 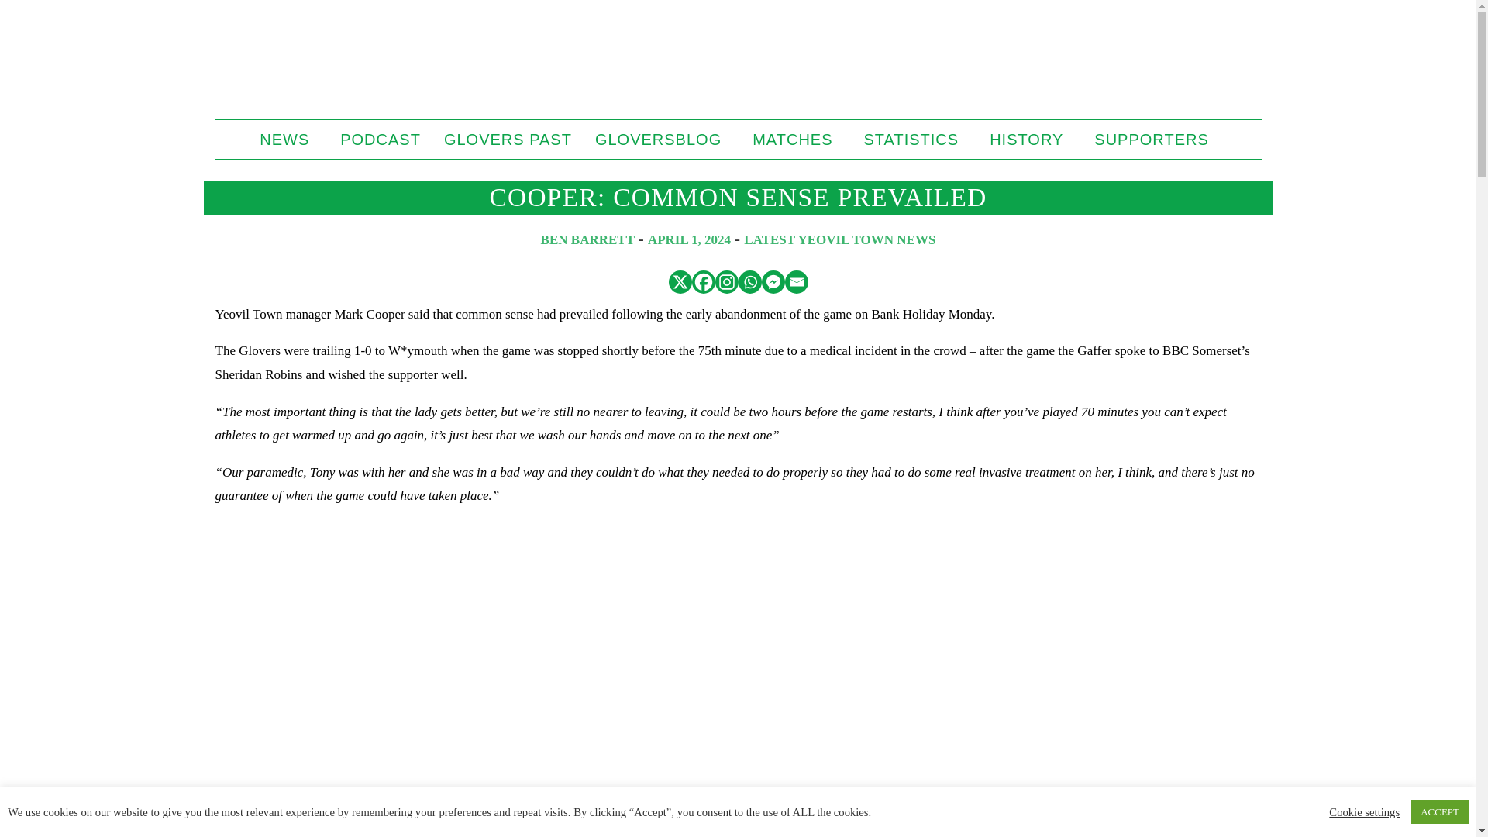 I want to click on GLOVERS PAST, so click(x=508, y=139).